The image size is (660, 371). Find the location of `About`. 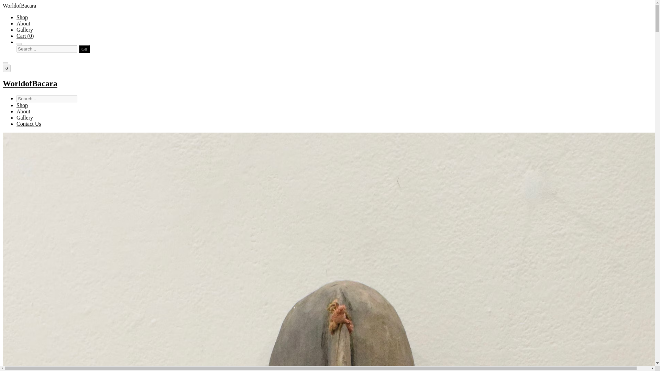

About is located at coordinates (23, 23).